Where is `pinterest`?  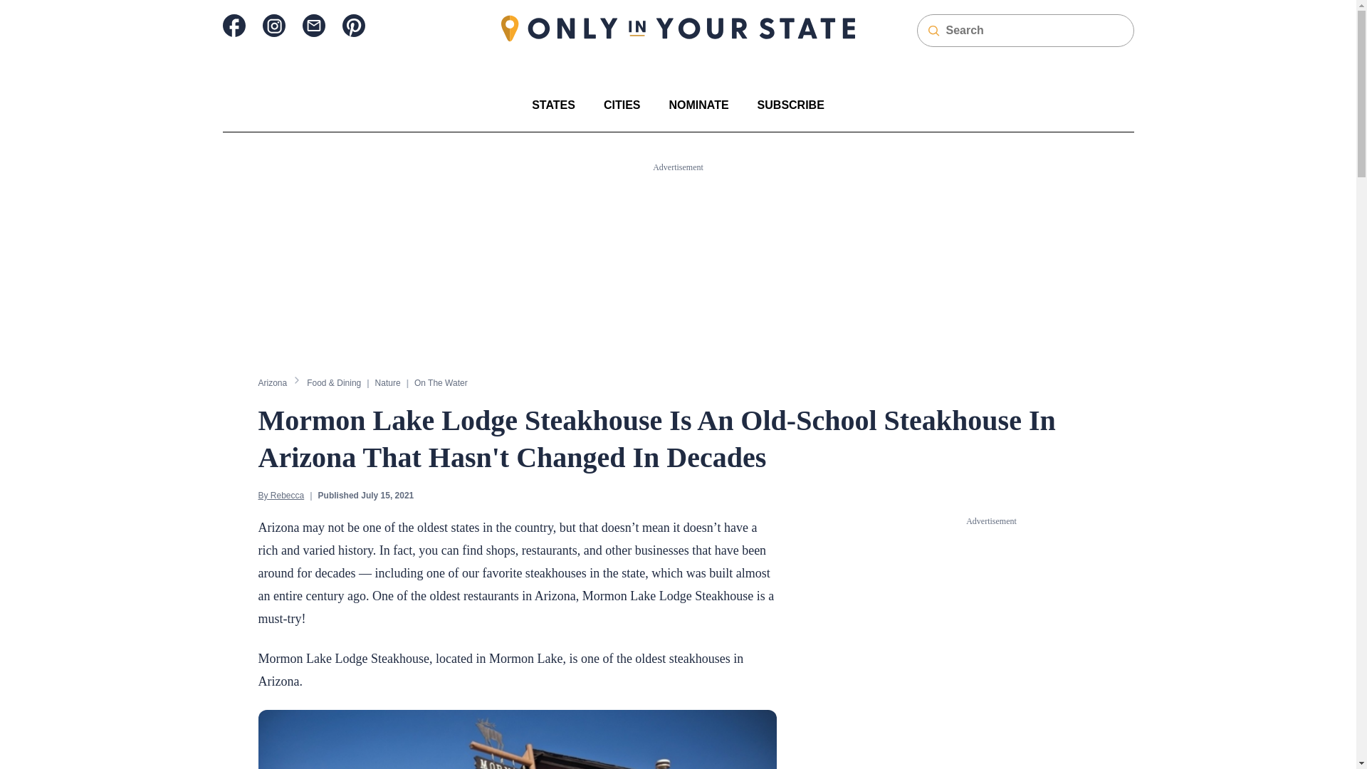 pinterest is located at coordinates (353, 26).